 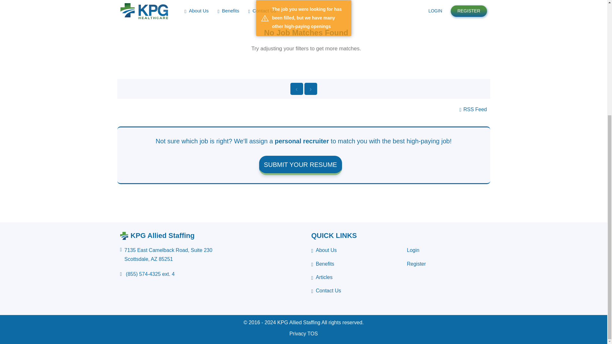 What do you see at coordinates (300, 165) in the screenshot?
I see `SUBMIT YOUR RESUME` at bounding box center [300, 165].